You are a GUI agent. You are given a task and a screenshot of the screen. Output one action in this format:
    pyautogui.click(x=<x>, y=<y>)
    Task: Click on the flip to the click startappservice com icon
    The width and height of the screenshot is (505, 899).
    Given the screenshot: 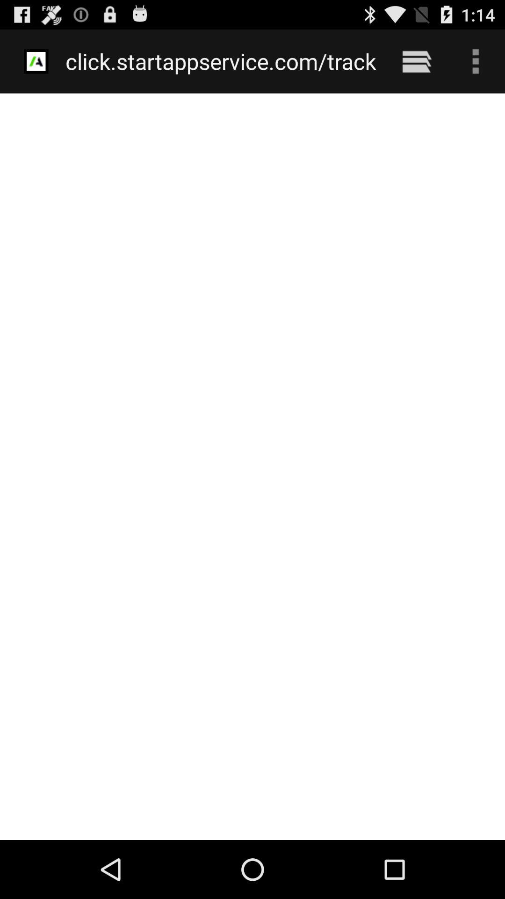 What is the action you would take?
    pyautogui.click(x=221, y=61)
    